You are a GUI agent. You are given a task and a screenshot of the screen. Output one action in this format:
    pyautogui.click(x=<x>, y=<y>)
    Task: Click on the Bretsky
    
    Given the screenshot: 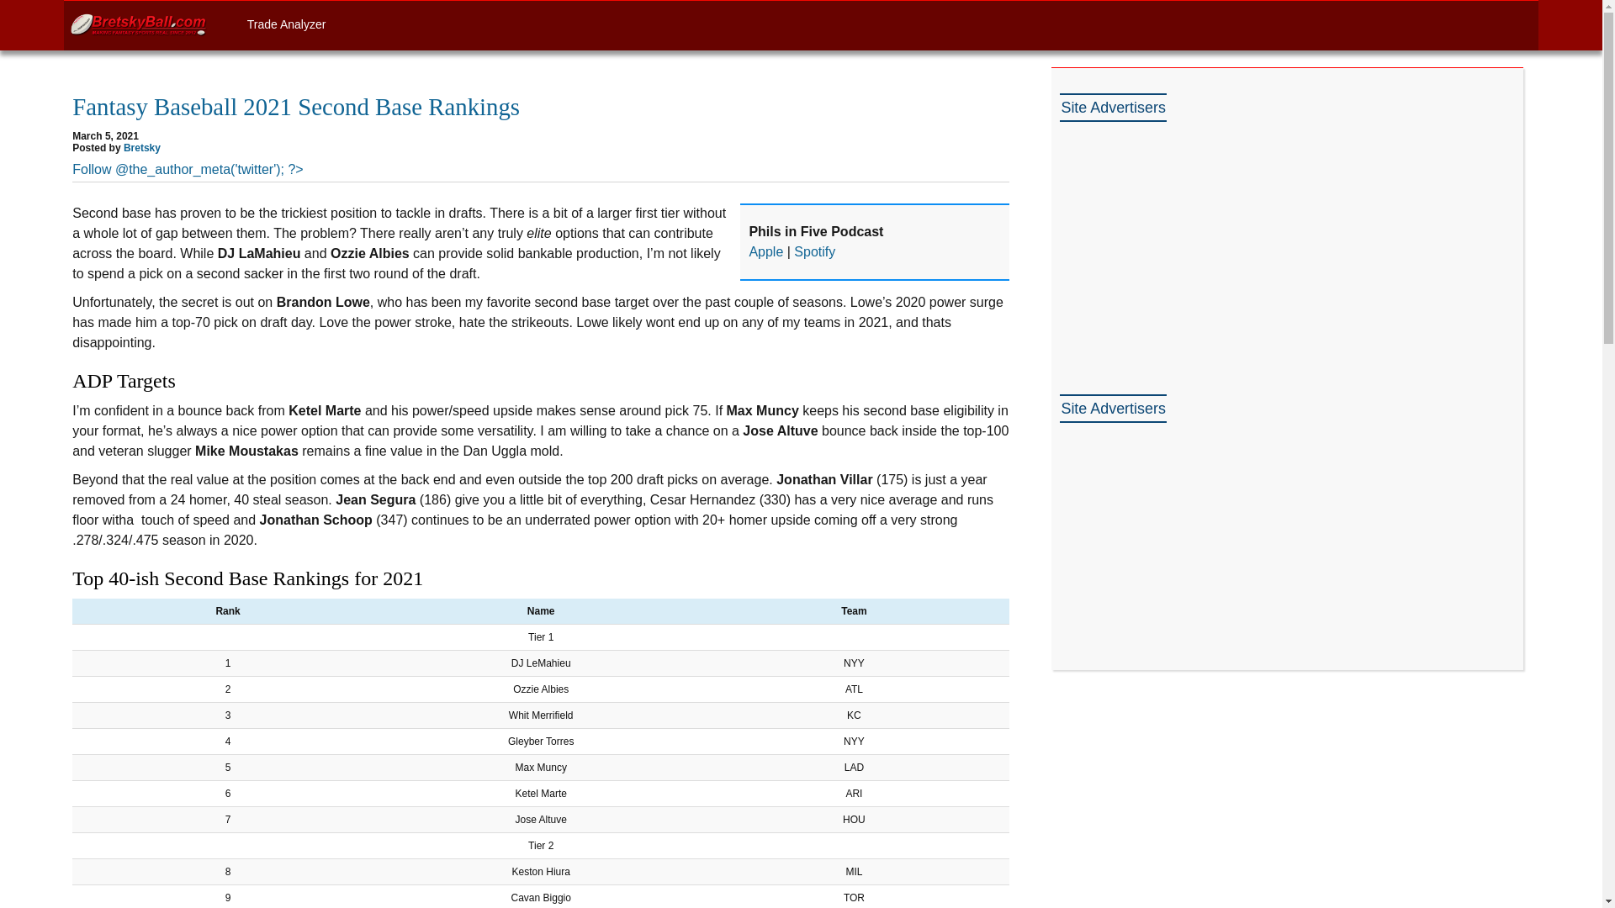 What is the action you would take?
    pyautogui.click(x=141, y=147)
    